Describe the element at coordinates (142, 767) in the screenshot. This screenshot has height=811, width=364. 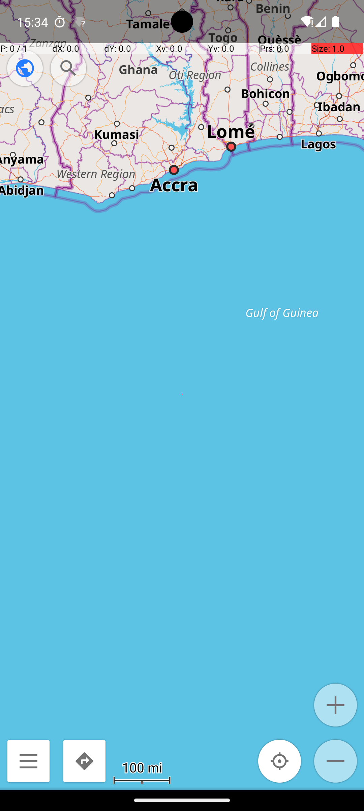
I see `100 mi` at that location.